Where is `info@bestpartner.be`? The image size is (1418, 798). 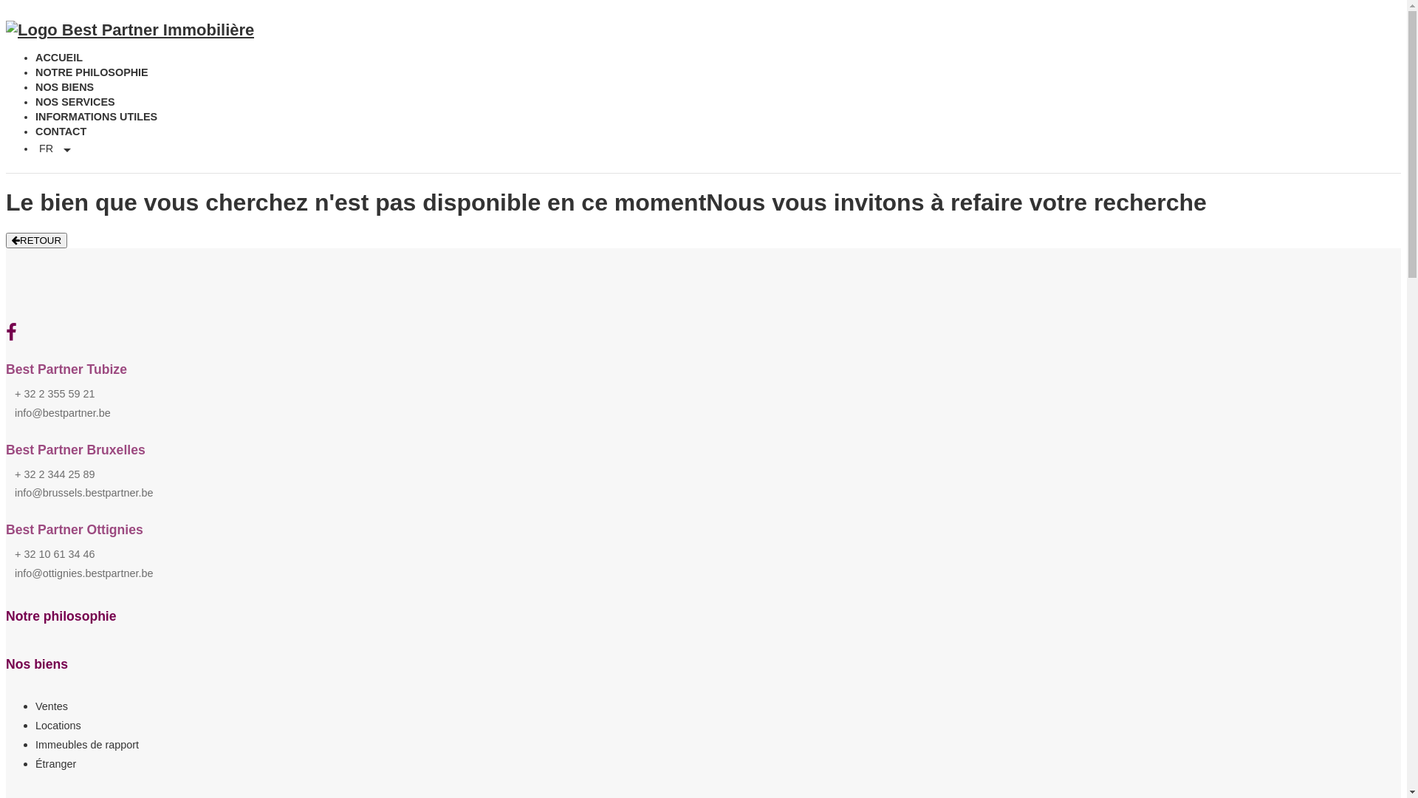 info@bestpartner.be is located at coordinates (63, 413).